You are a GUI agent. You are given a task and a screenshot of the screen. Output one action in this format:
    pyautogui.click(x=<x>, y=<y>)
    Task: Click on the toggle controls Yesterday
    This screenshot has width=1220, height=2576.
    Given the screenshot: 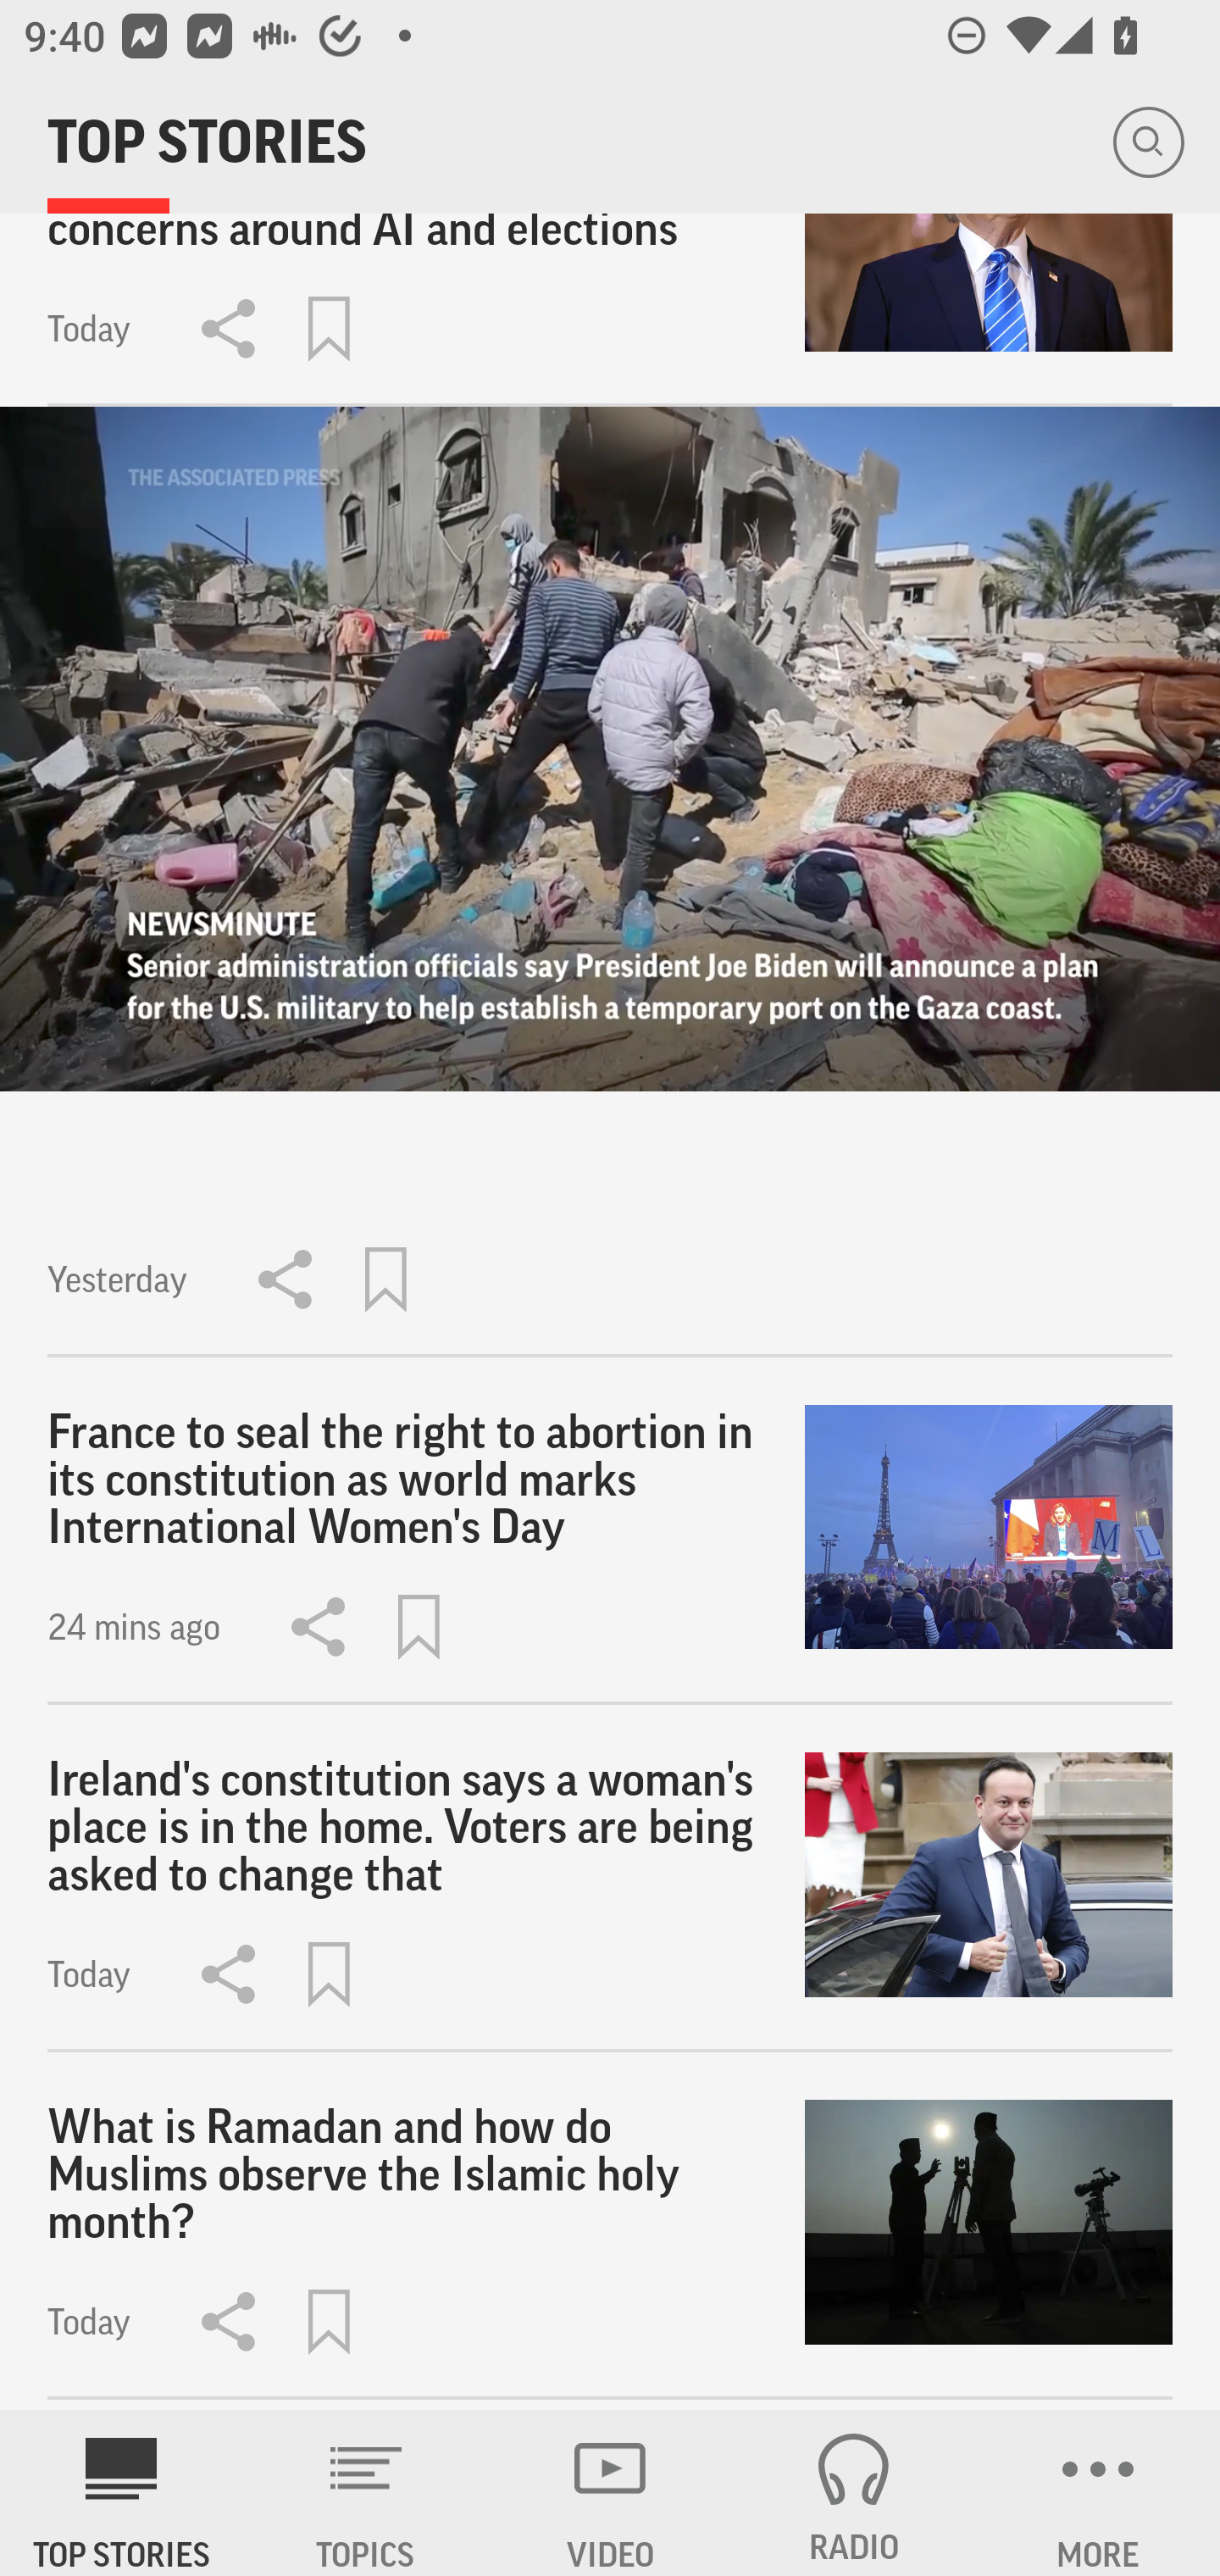 What is the action you would take?
    pyautogui.click(x=610, y=882)
    